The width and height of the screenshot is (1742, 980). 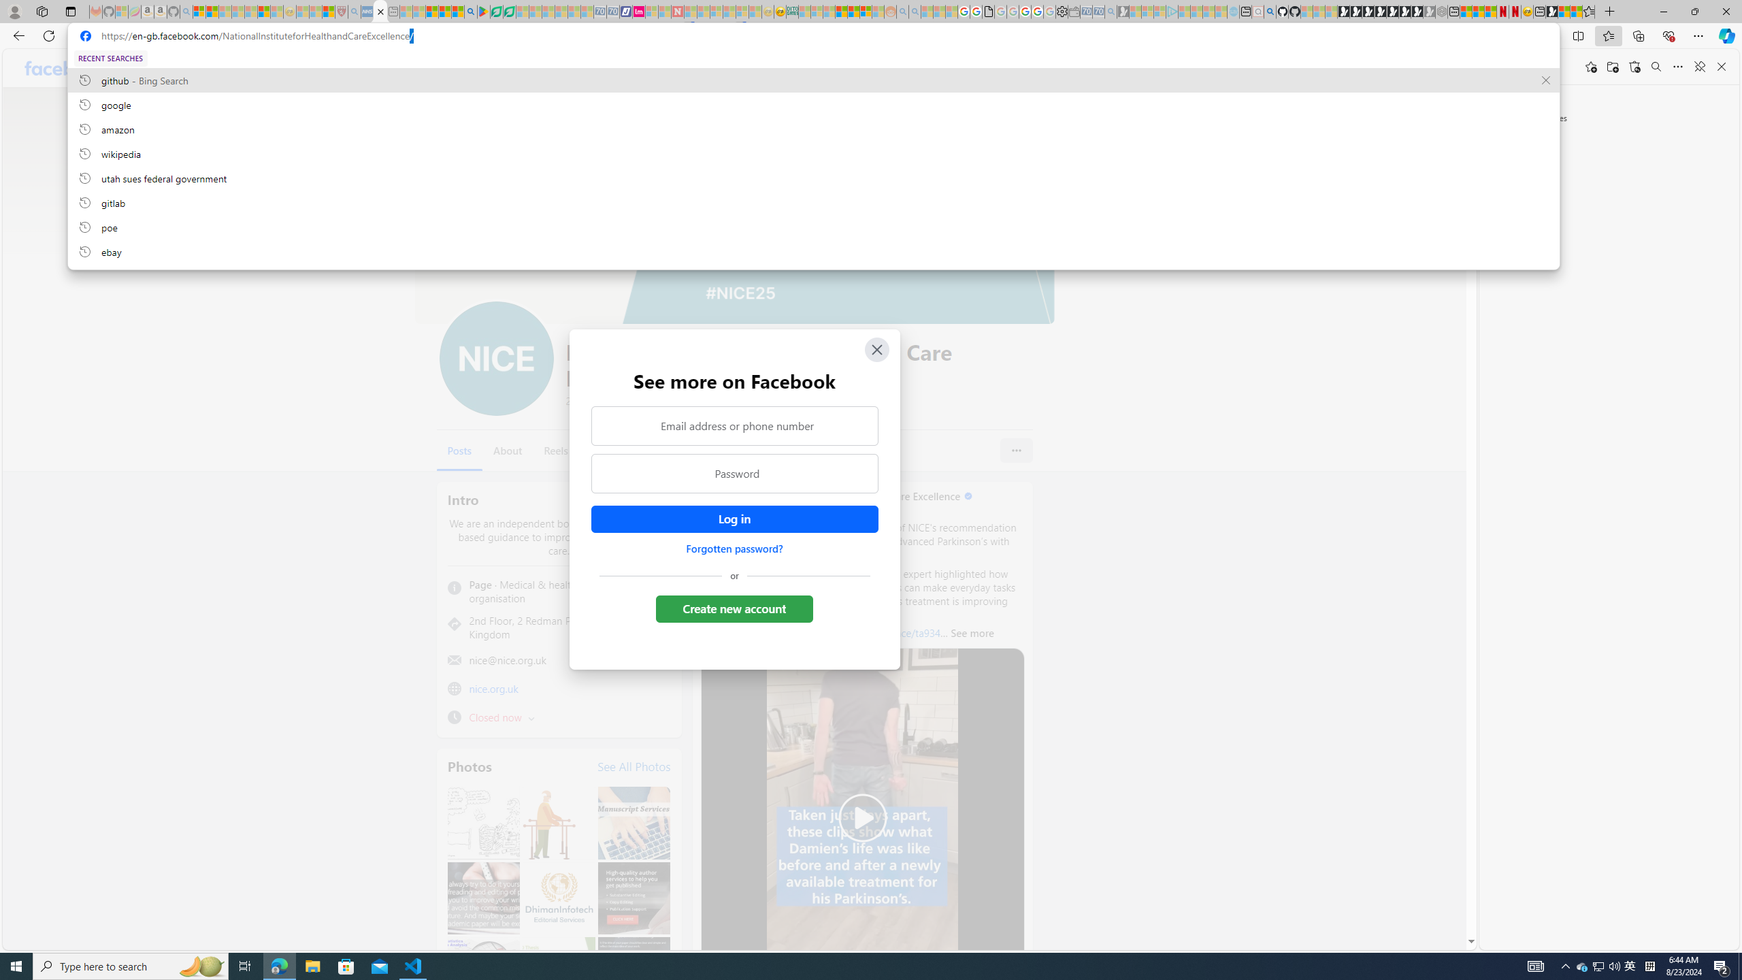 I want to click on Latest Politics News & Archive | Newsweek.com - Sleeping, so click(x=677, y=12).